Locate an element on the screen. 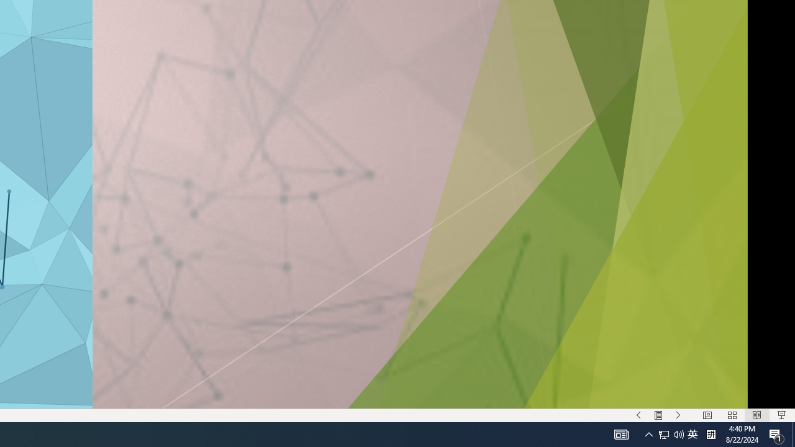 The image size is (795, 447). Menu On is located at coordinates (658, 415).